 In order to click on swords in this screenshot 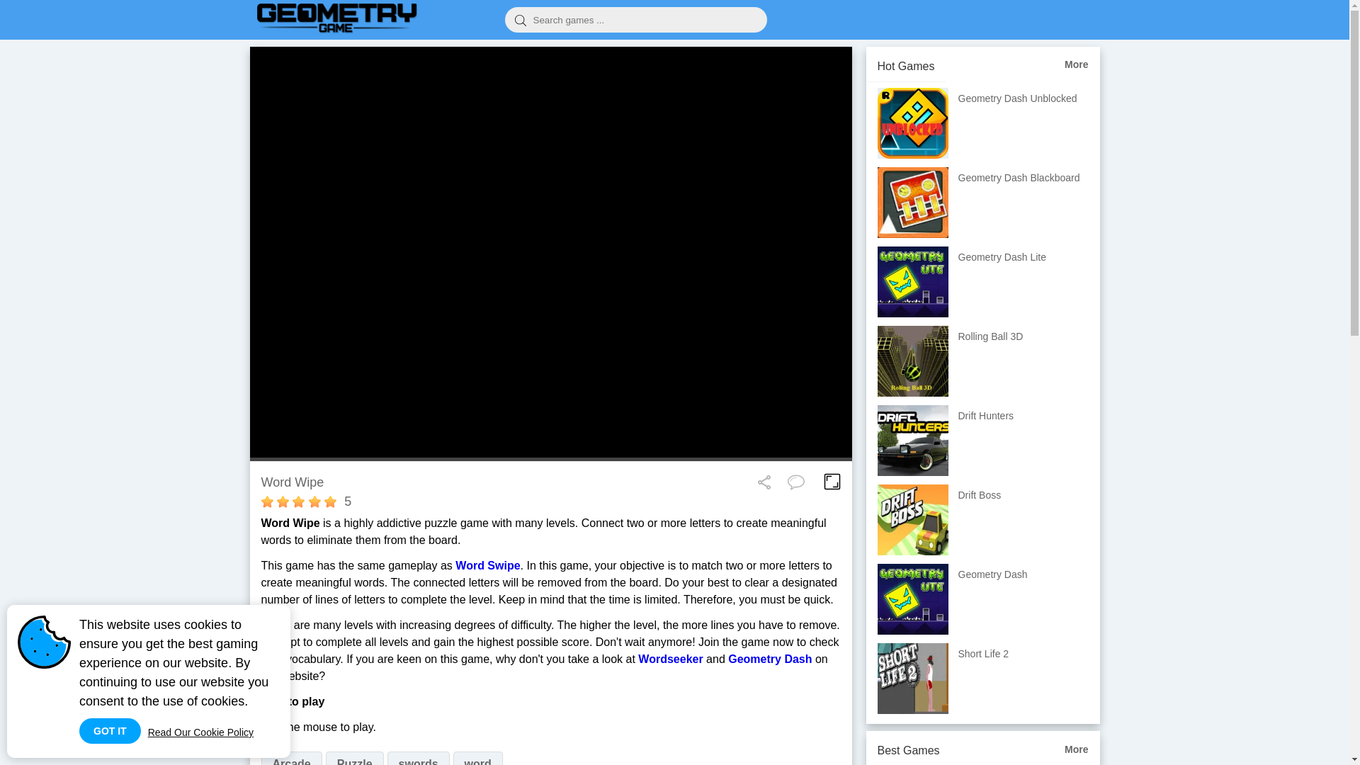, I will do `click(419, 758)`.